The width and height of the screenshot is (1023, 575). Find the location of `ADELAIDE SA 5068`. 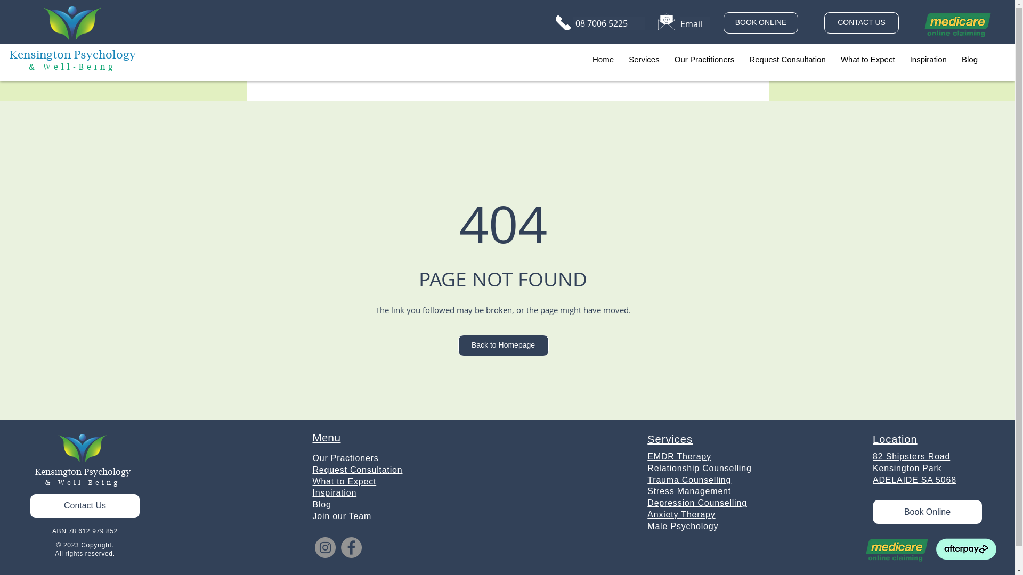

ADELAIDE SA 5068 is located at coordinates (914, 480).